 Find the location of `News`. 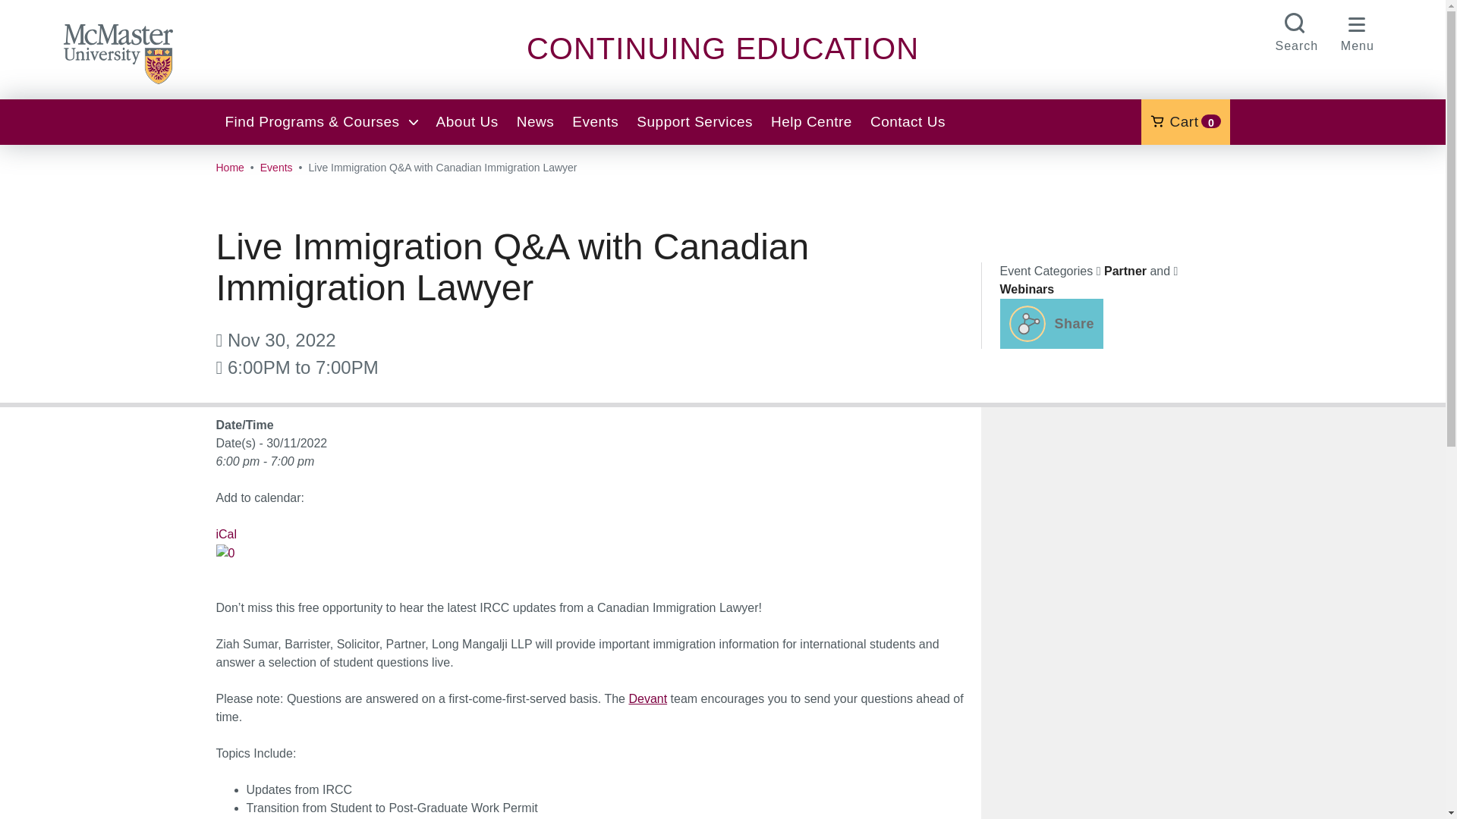

News is located at coordinates (1185, 121).